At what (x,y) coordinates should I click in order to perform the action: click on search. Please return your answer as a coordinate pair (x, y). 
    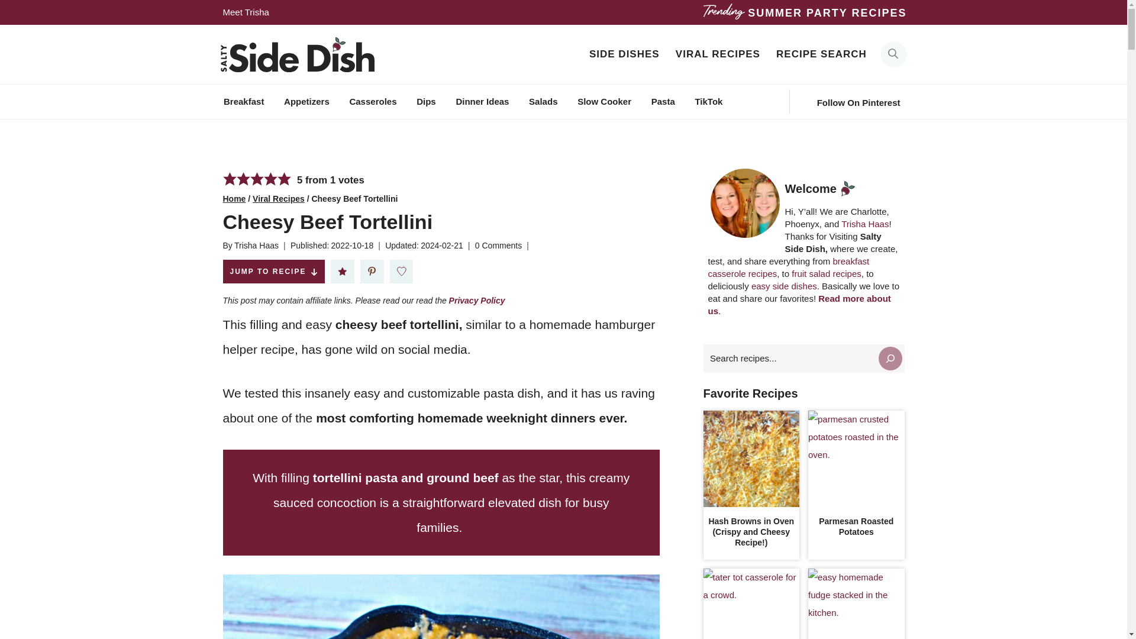
    Looking at the image, I should click on (893, 54).